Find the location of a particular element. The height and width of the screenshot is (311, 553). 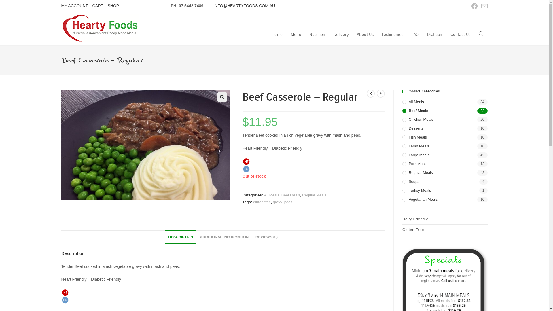

REVIEWS (0) is located at coordinates (267, 237).